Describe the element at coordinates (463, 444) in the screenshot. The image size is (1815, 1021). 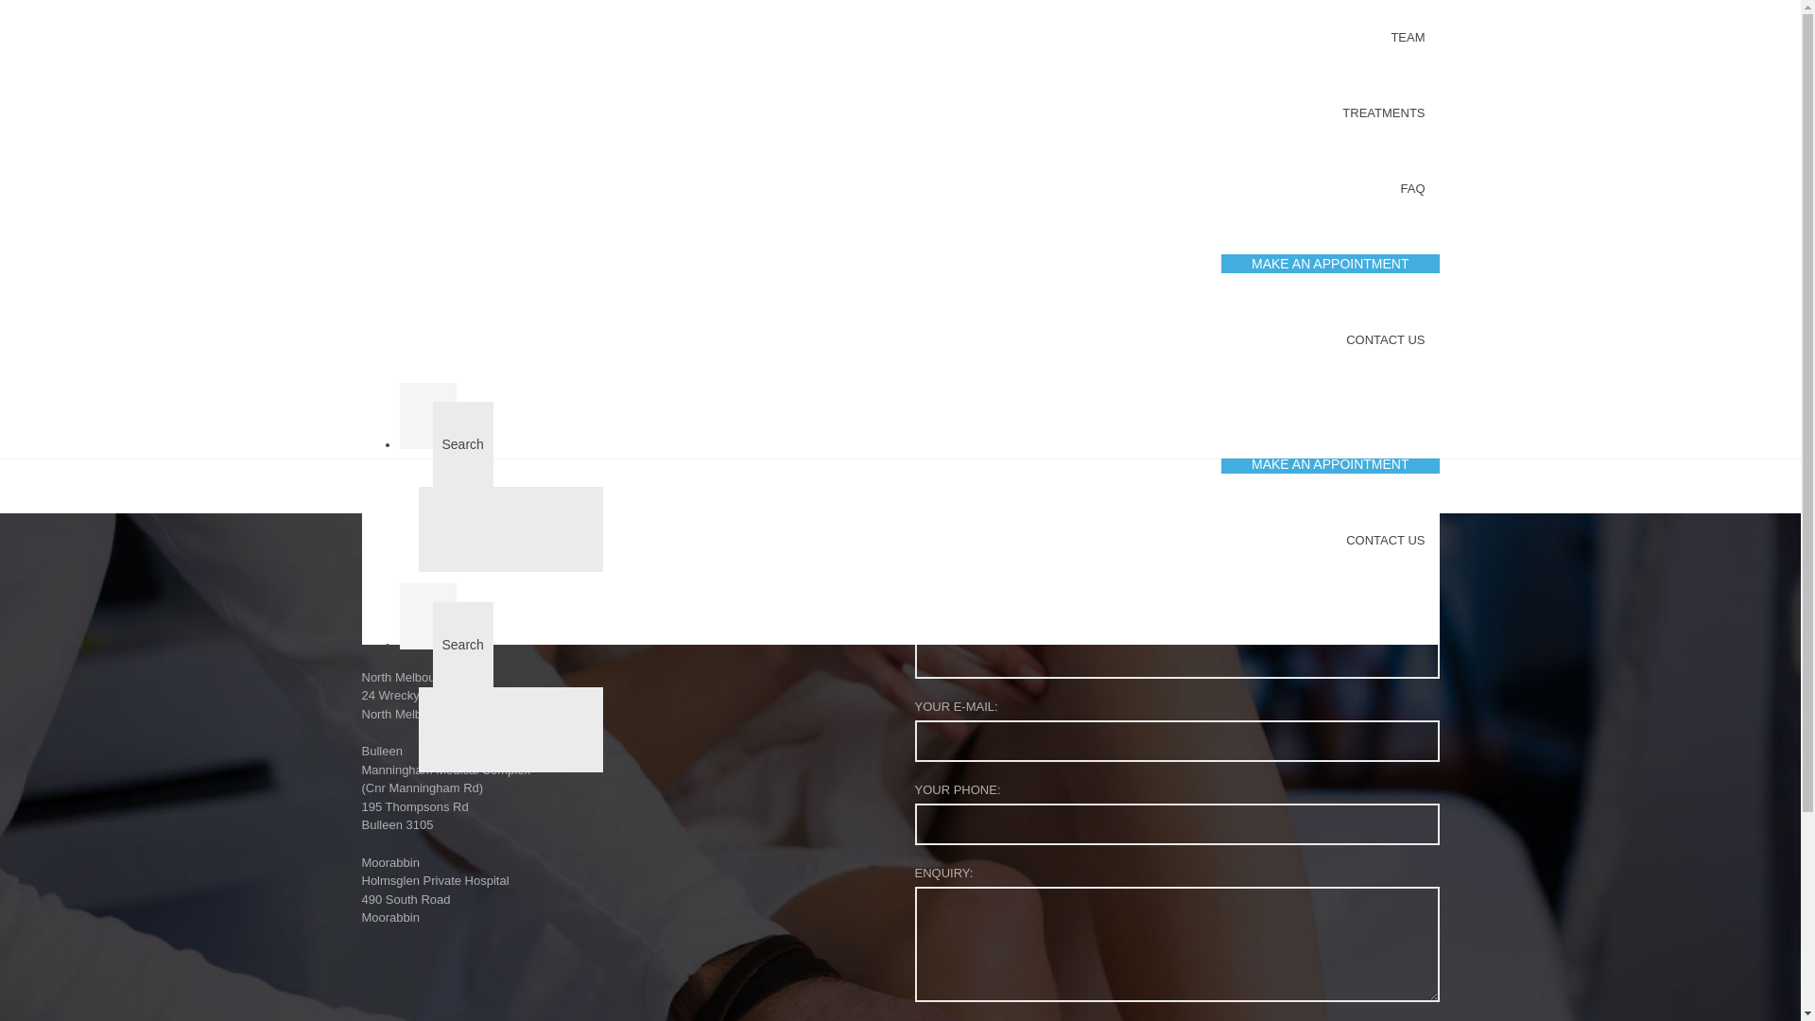
I see `Search` at that location.